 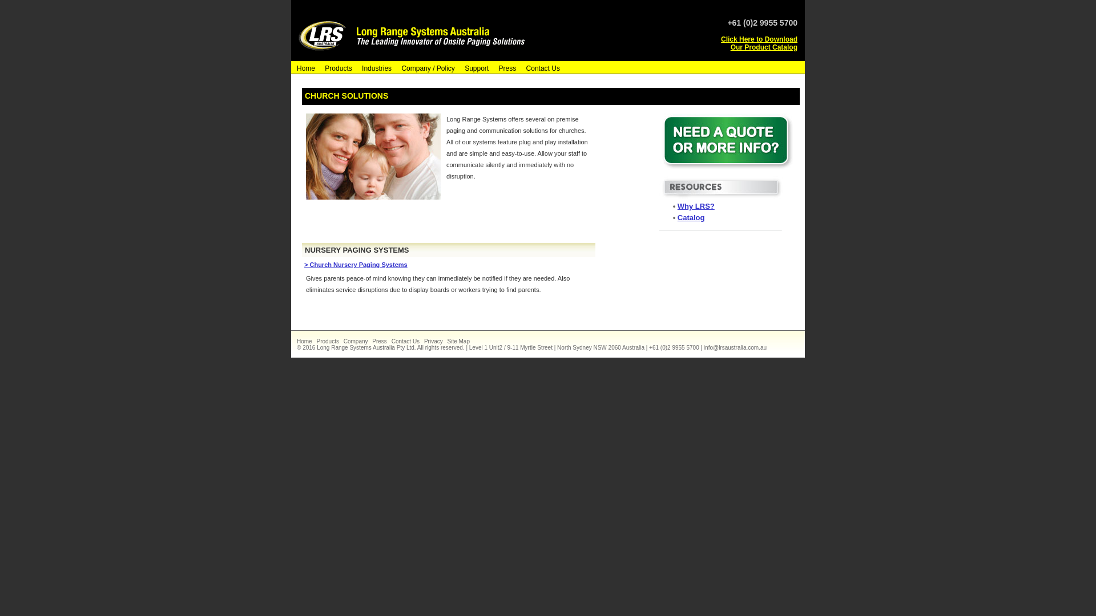 I want to click on Why LRS?, so click(x=696, y=206).